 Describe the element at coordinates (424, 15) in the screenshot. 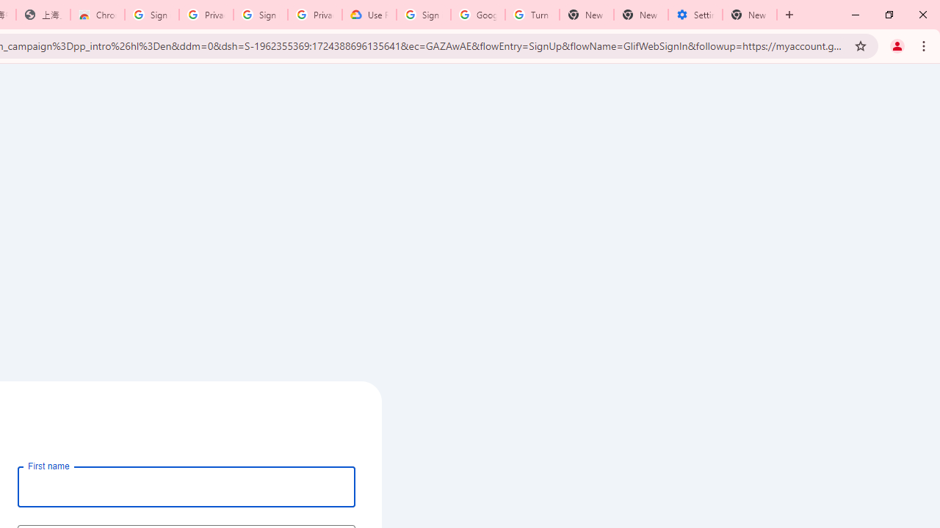

I see `Sign in - Google Accounts` at that location.